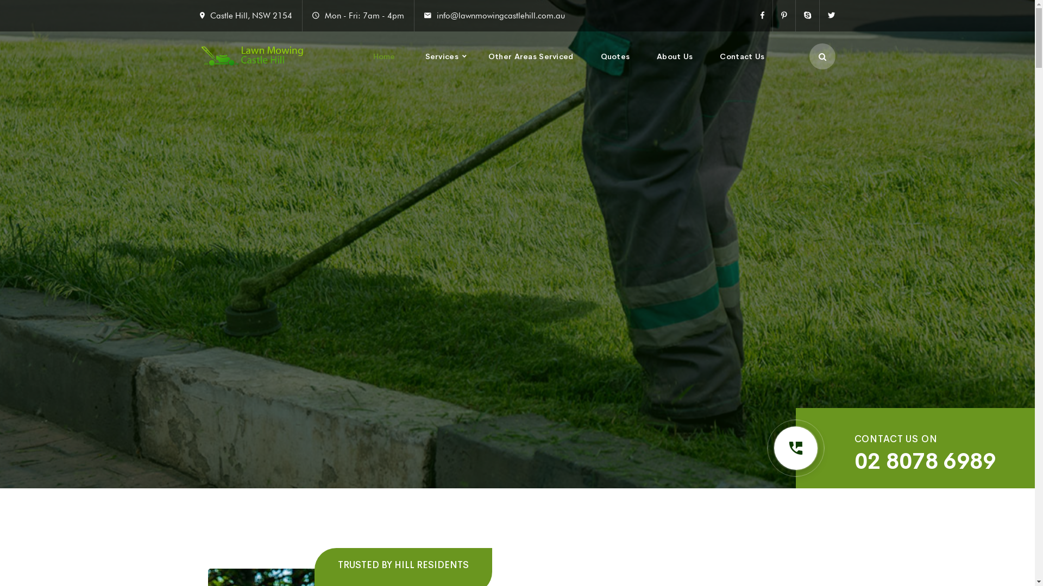 The image size is (1043, 586). I want to click on Home, so click(385, 56).